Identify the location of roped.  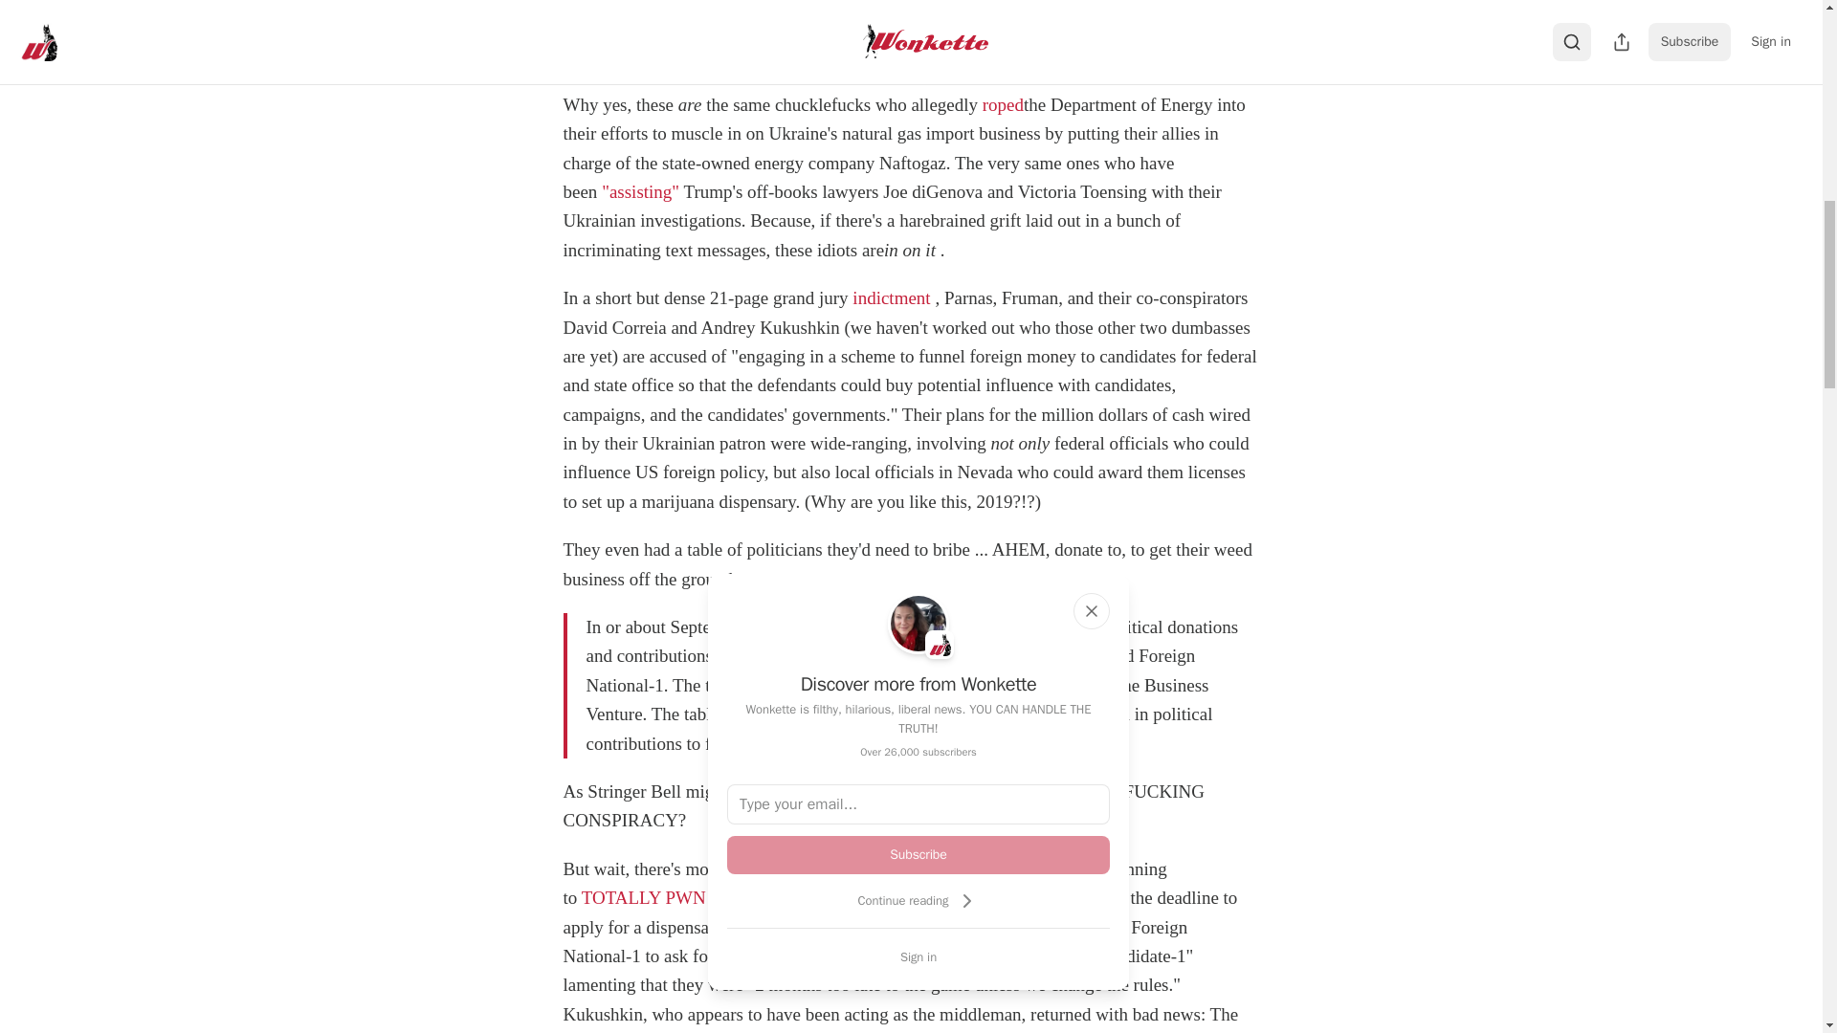
(1003, 104).